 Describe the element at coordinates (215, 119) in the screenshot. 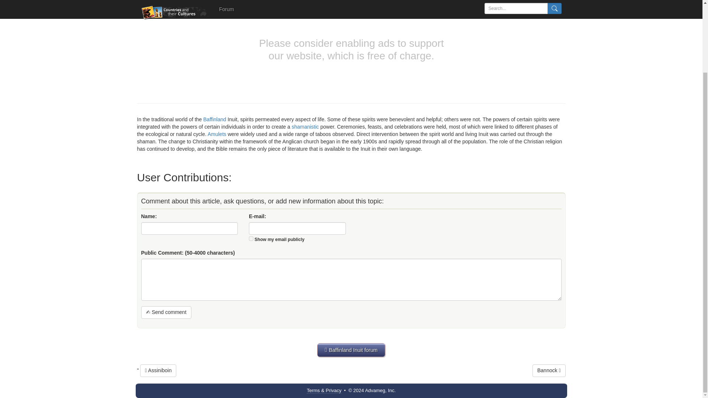

I see `Baffinland` at that location.